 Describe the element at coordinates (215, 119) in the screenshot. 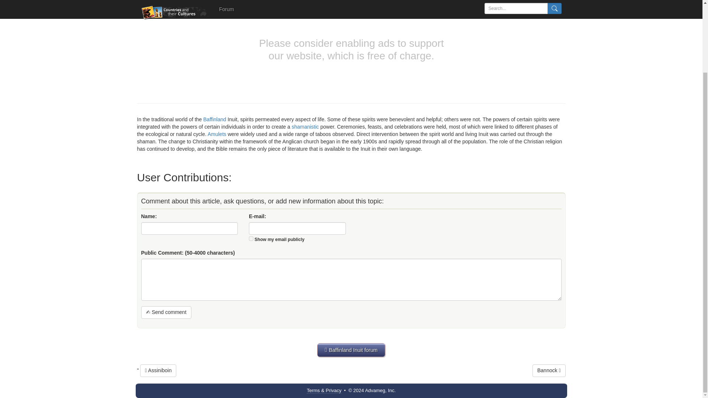

I see `Baffinland` at that location.